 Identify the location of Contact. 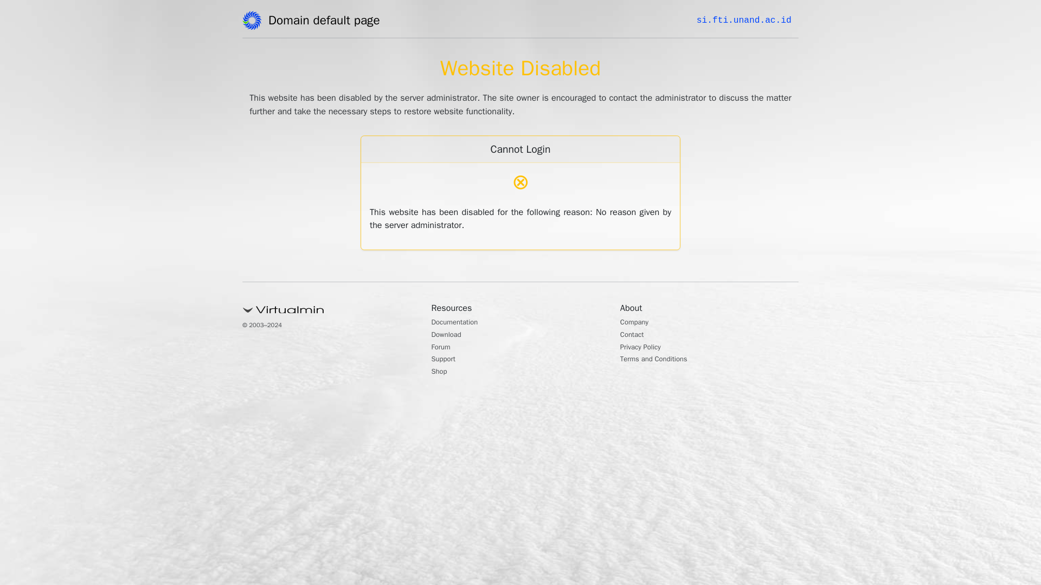
(635, 336).